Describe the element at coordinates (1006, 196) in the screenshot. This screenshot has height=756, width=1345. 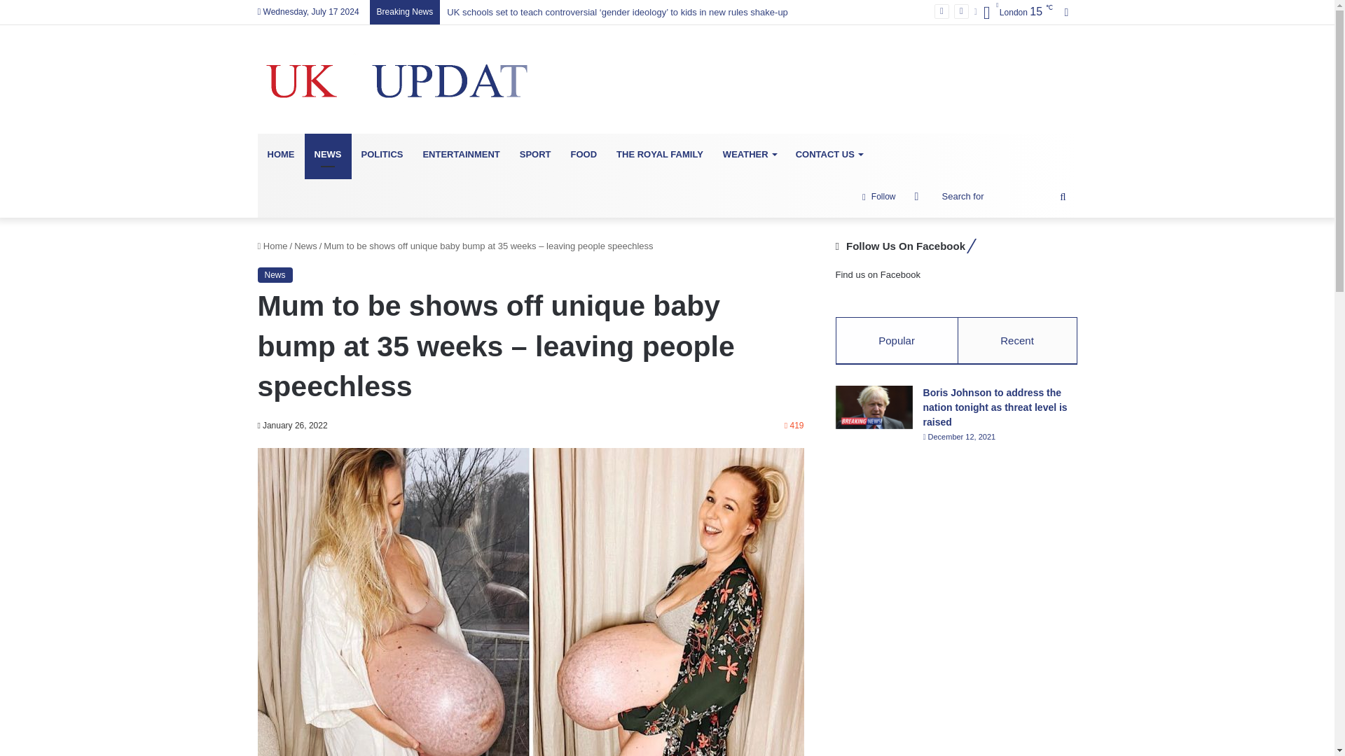
I see `Search for` at that location.